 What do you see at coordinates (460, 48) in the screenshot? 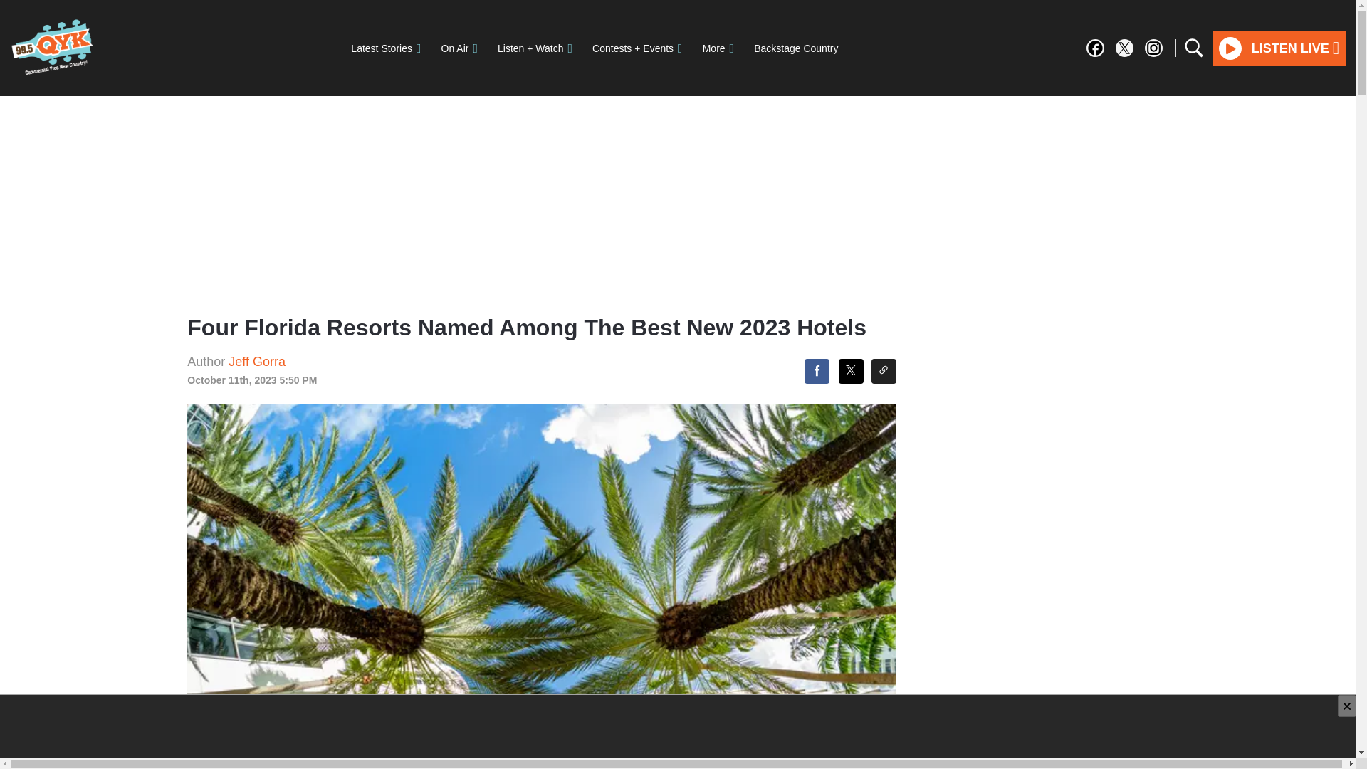
I see `On Air` at bounding box center [460, 48].